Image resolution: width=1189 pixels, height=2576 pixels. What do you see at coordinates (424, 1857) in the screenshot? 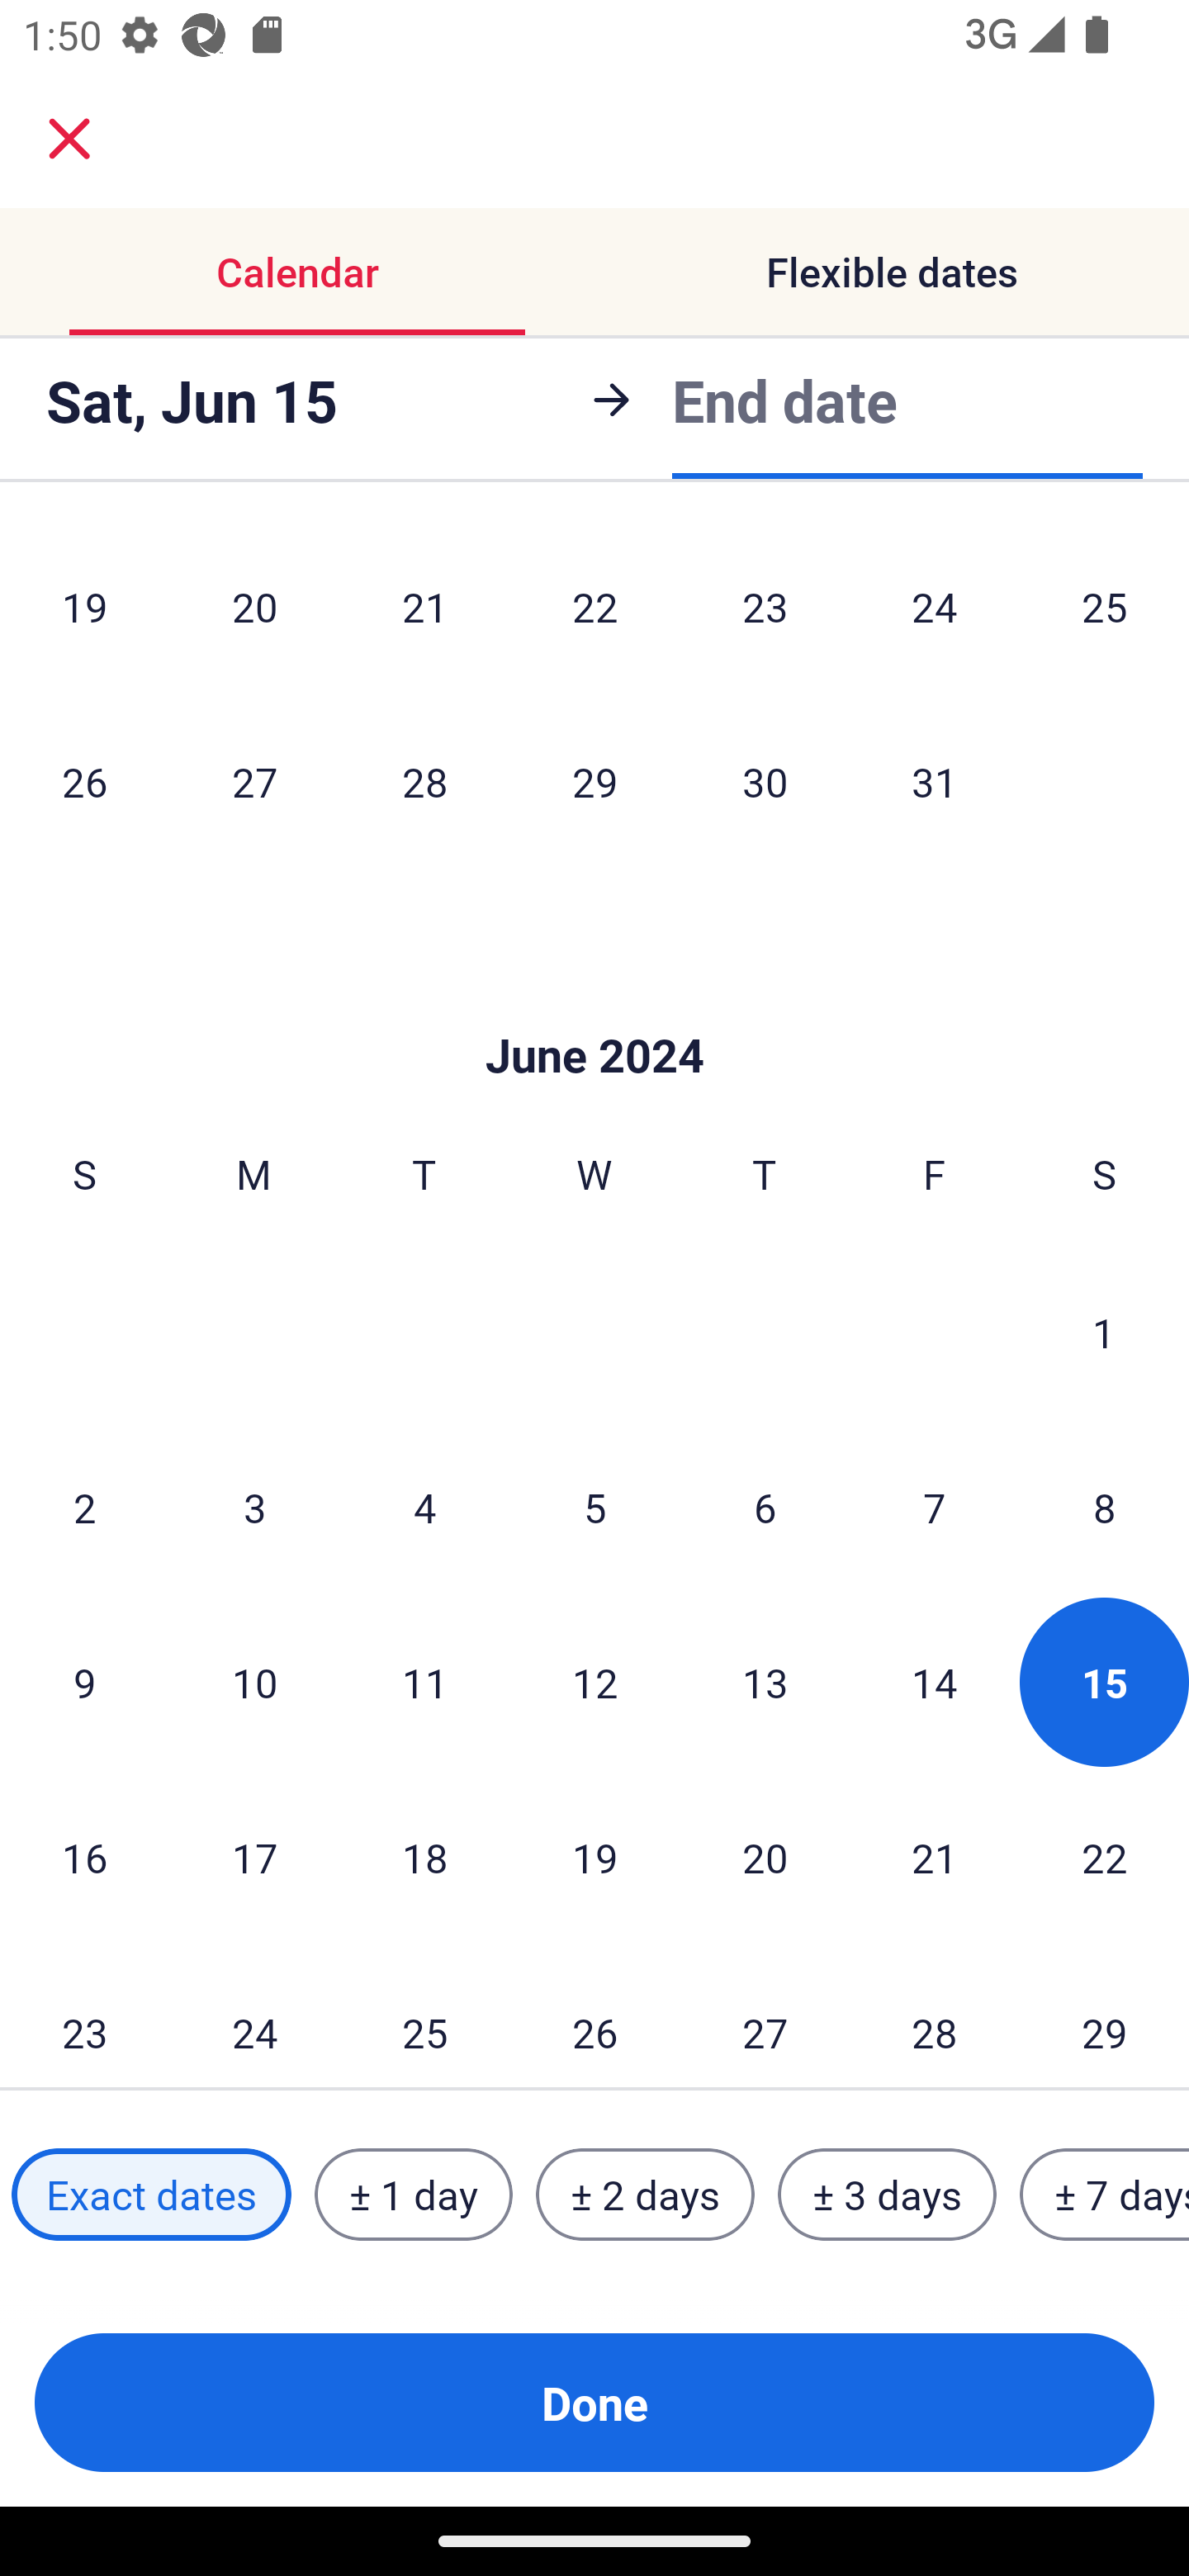
I see `18 Tuesday, June 18, 2024` at bounding box center [424, 1857].